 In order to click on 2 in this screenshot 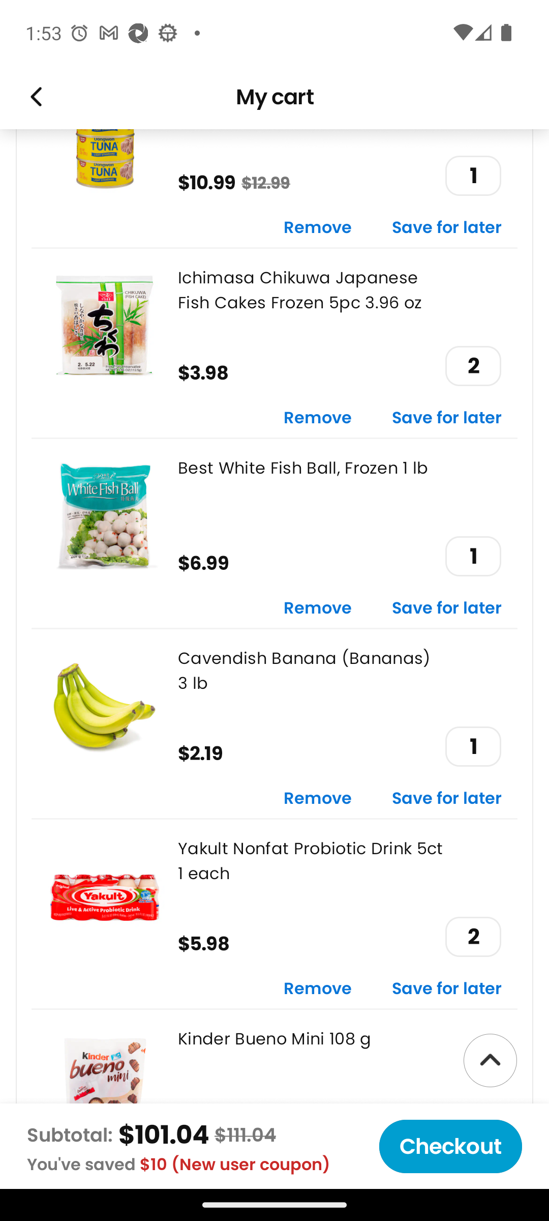, I will do `click(473, 365)`.